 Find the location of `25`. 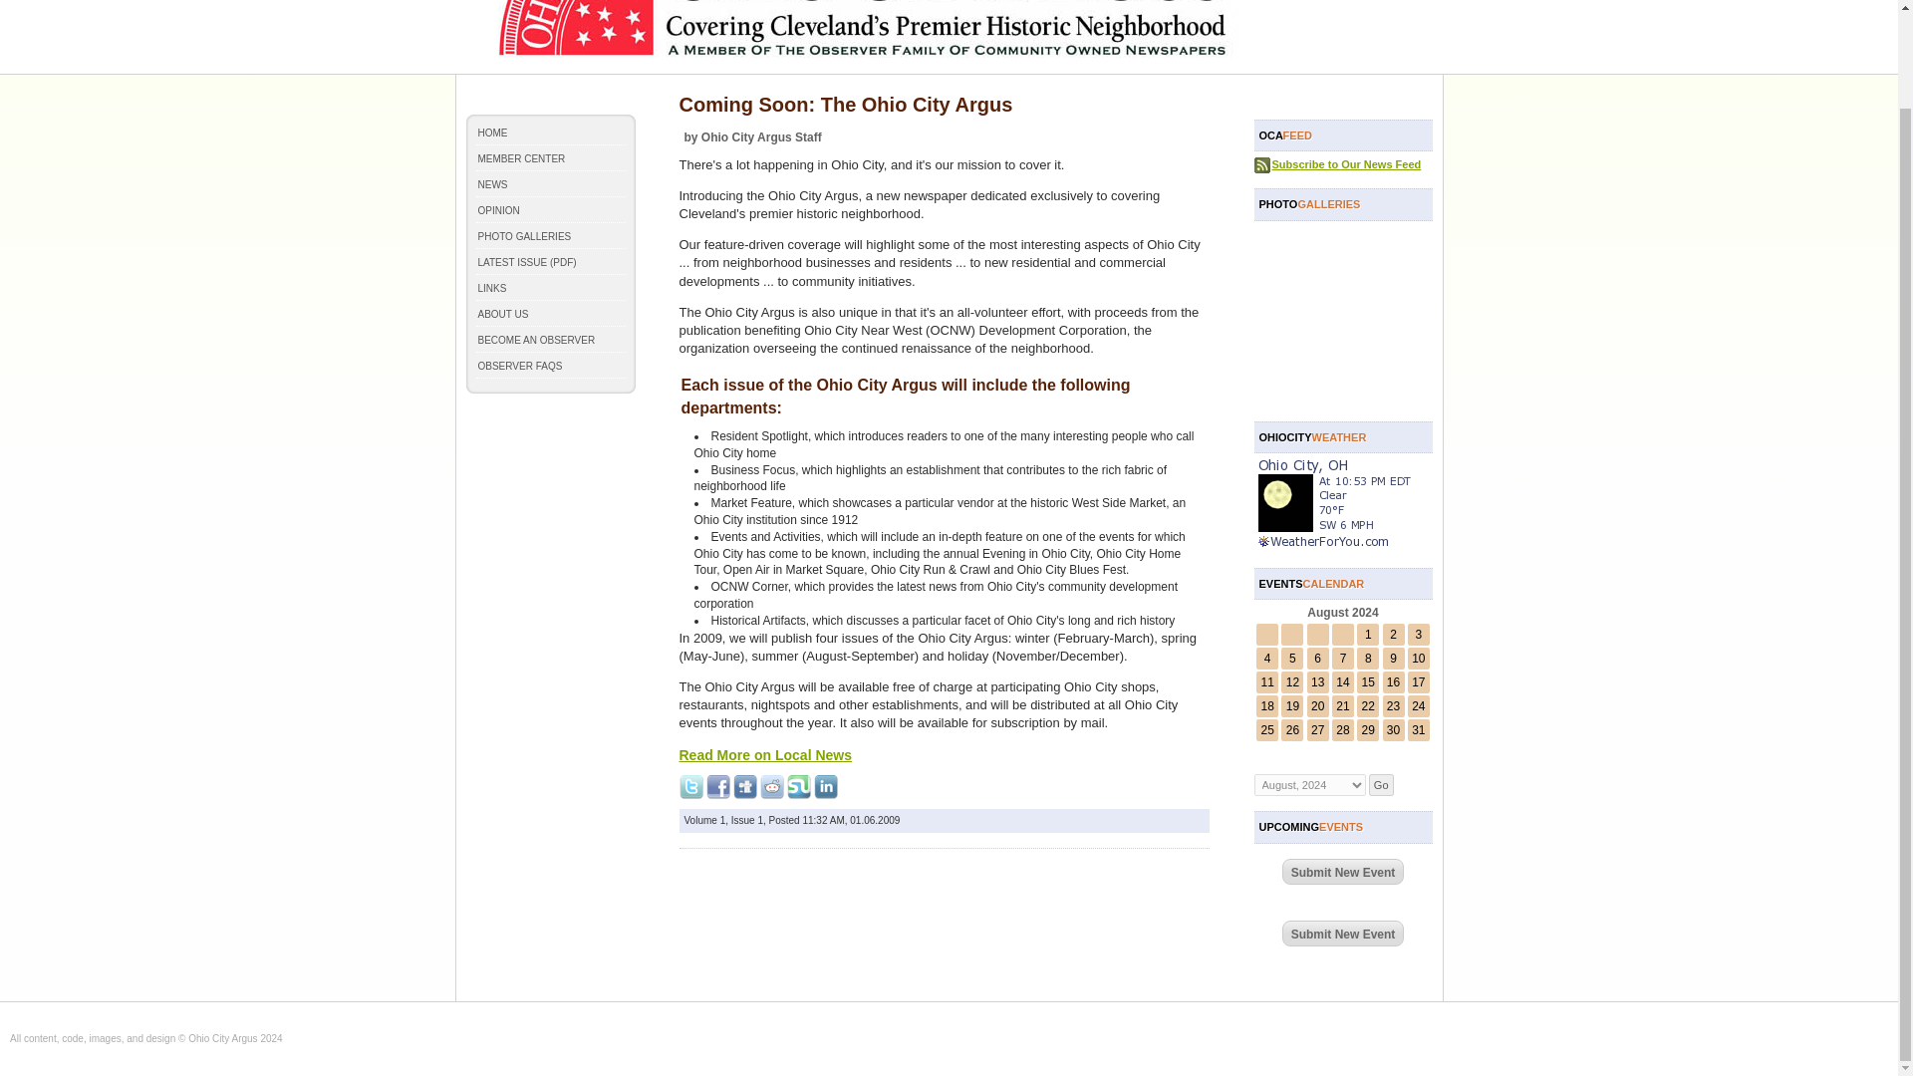

25 is located at coordinates (1267, 729).